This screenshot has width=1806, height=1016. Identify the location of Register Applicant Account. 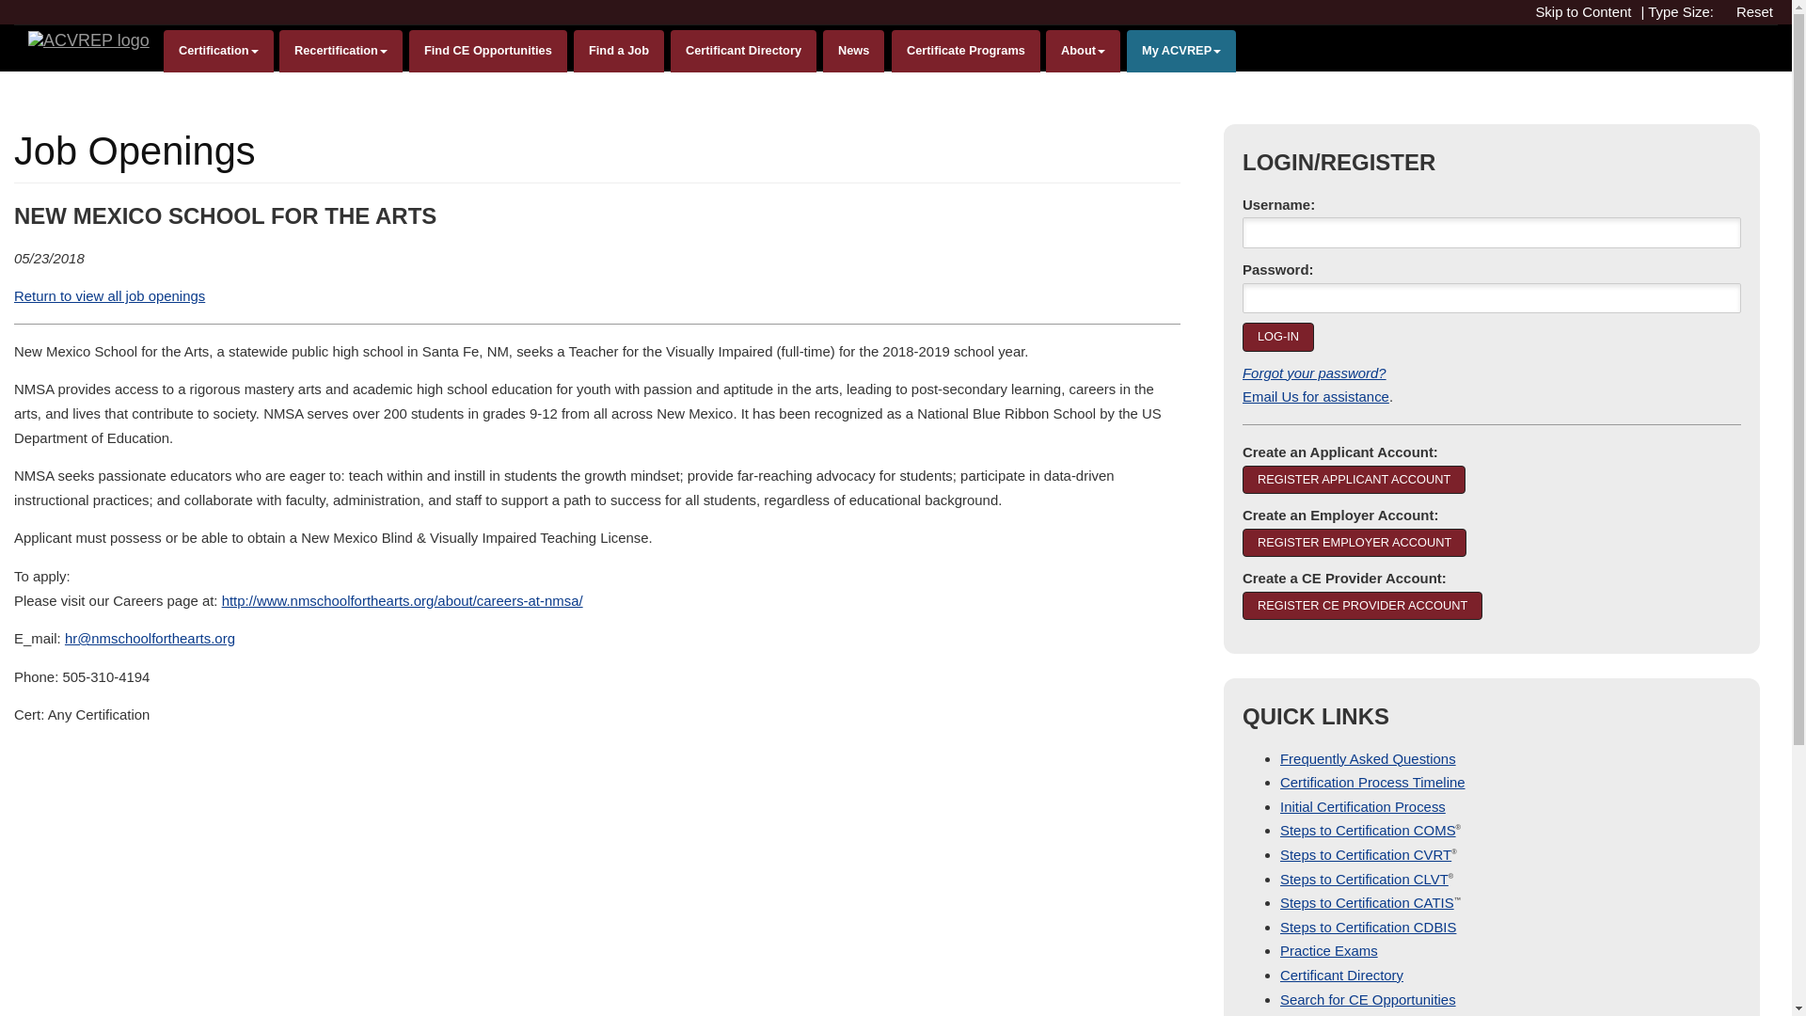
(1353, 479).